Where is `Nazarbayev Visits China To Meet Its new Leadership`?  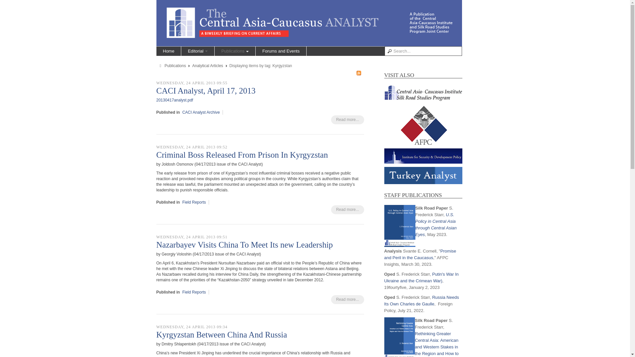 Nazarbayev Visits China To Meet Its new Leadership is located at coordinates (244, 245).